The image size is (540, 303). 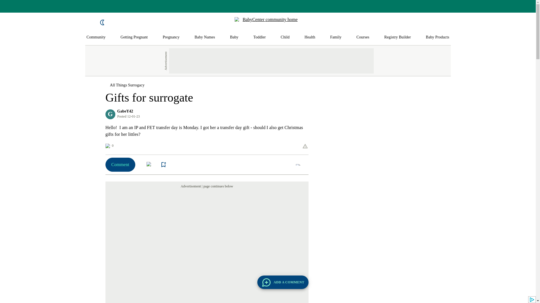 What do you see at coordinates (134, 37) in the screenshot?
I see `Getting Pregnant` at bounding box center [134, 37].